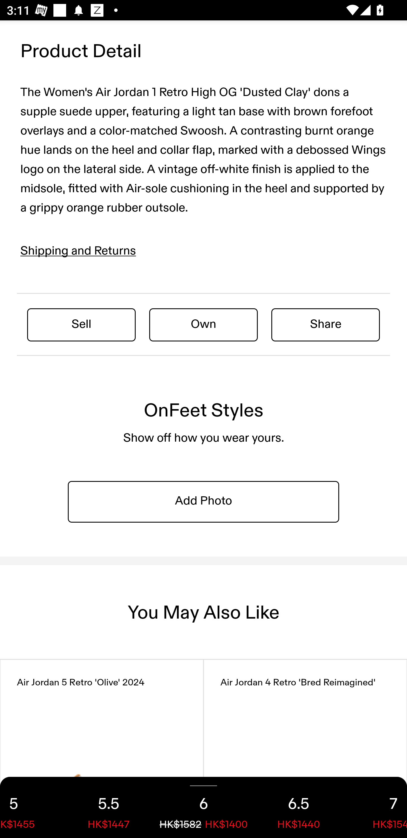  I want to click on 7 HK$1542, so click(376, 807).